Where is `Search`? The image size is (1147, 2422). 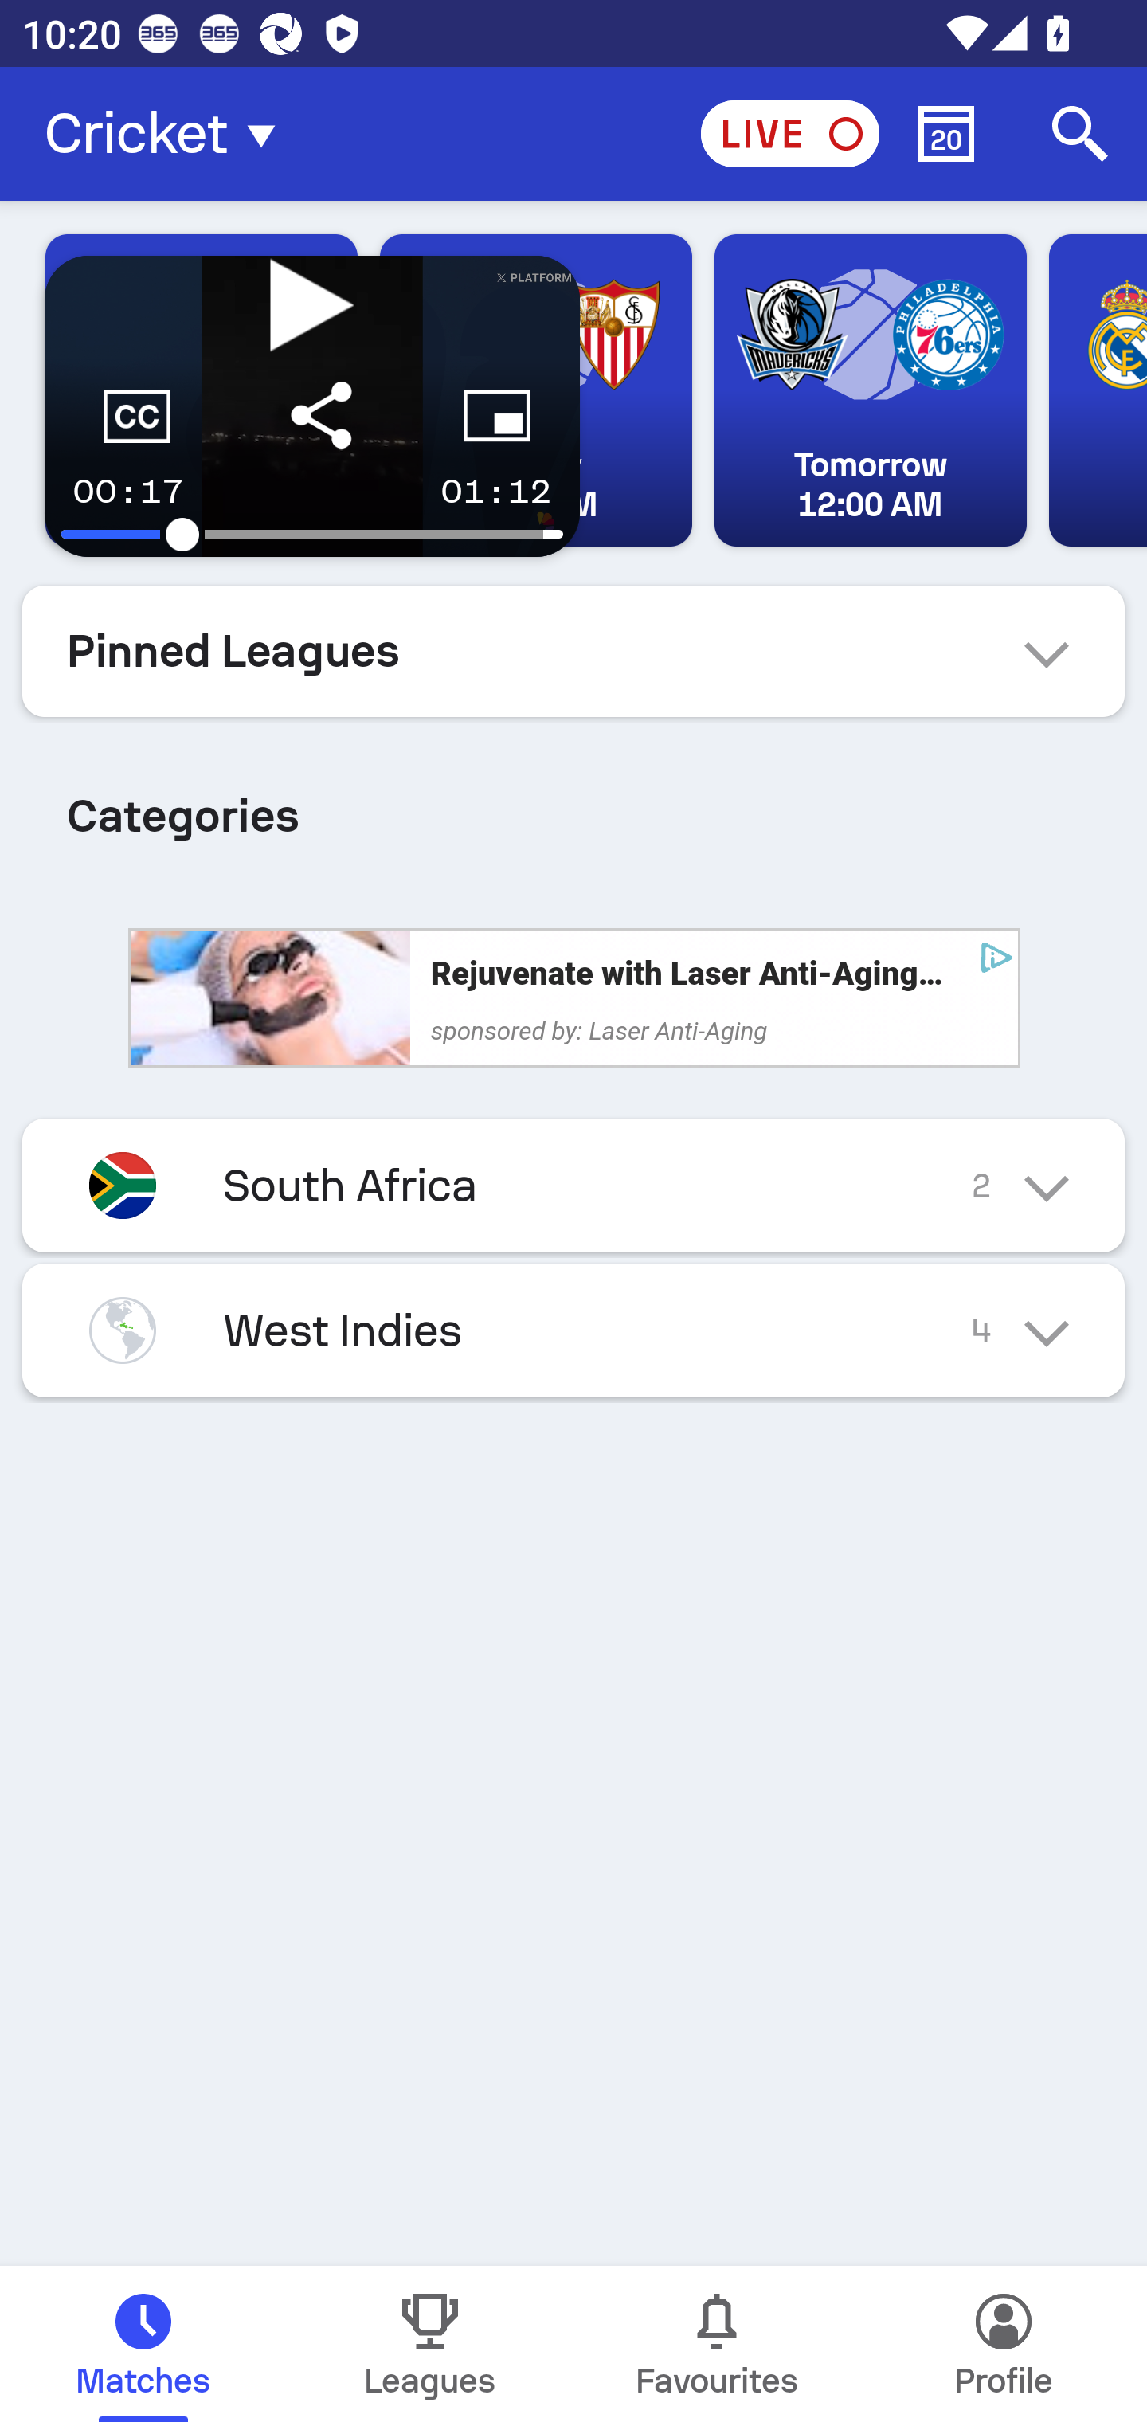
Search is located at coordinates (1080, 134).